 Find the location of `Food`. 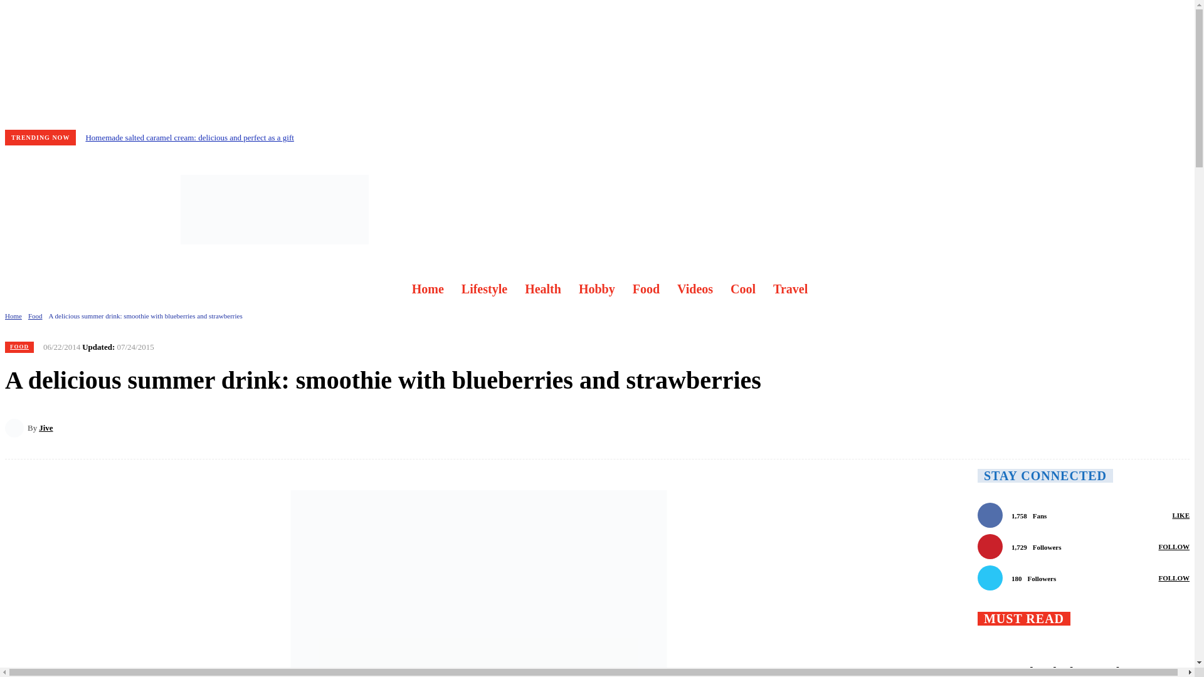

Food is located at coordinates (646, 288).